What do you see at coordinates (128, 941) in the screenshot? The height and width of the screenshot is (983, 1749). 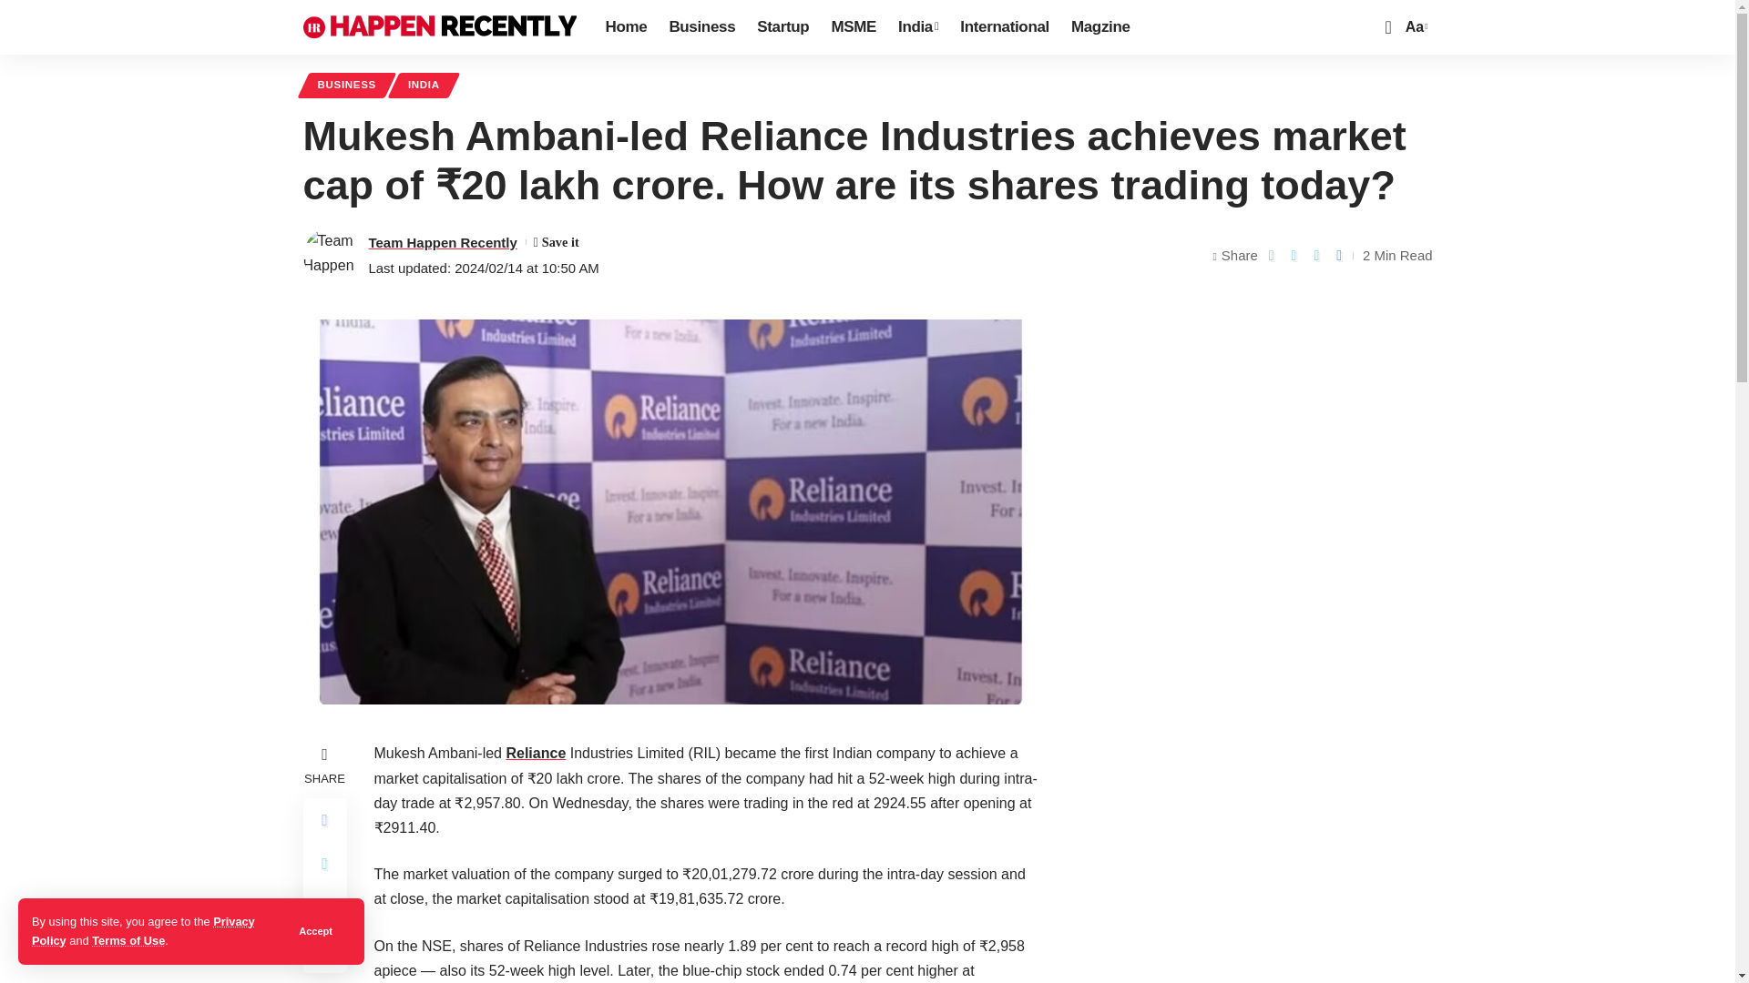 I see `Terms of Use` at bounding box center [128, 941].